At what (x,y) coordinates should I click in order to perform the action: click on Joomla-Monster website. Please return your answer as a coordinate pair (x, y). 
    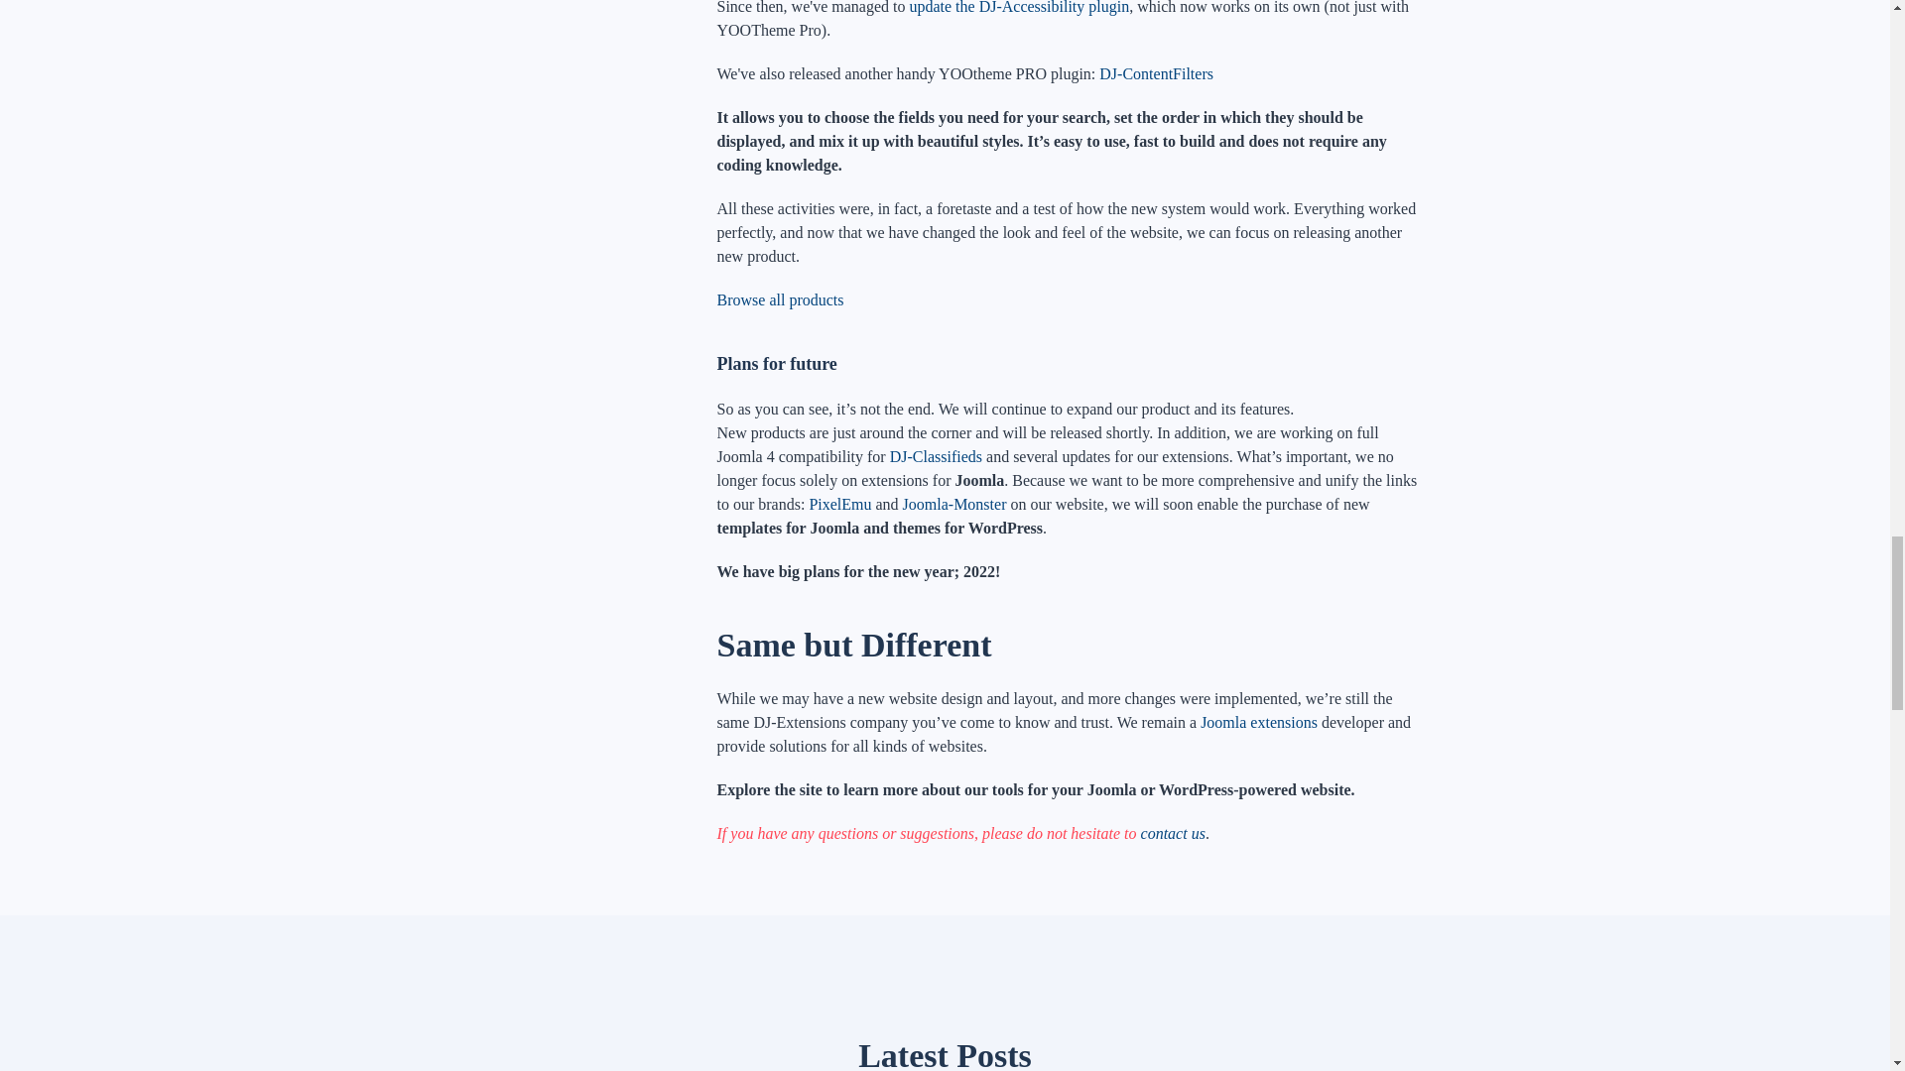
    Looking at the image, I should click on (954, 504).